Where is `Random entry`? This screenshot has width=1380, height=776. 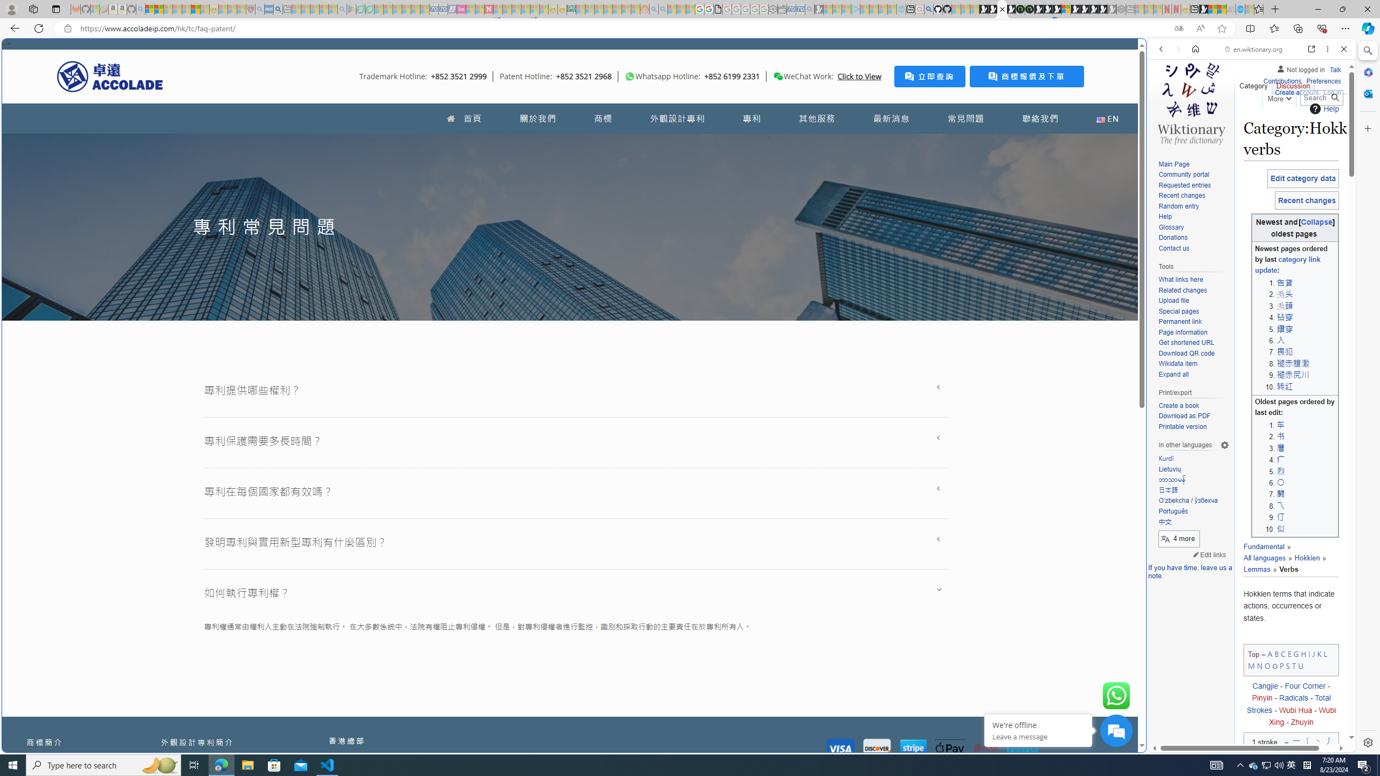 Random entry is located at coordinates (1178, 206).